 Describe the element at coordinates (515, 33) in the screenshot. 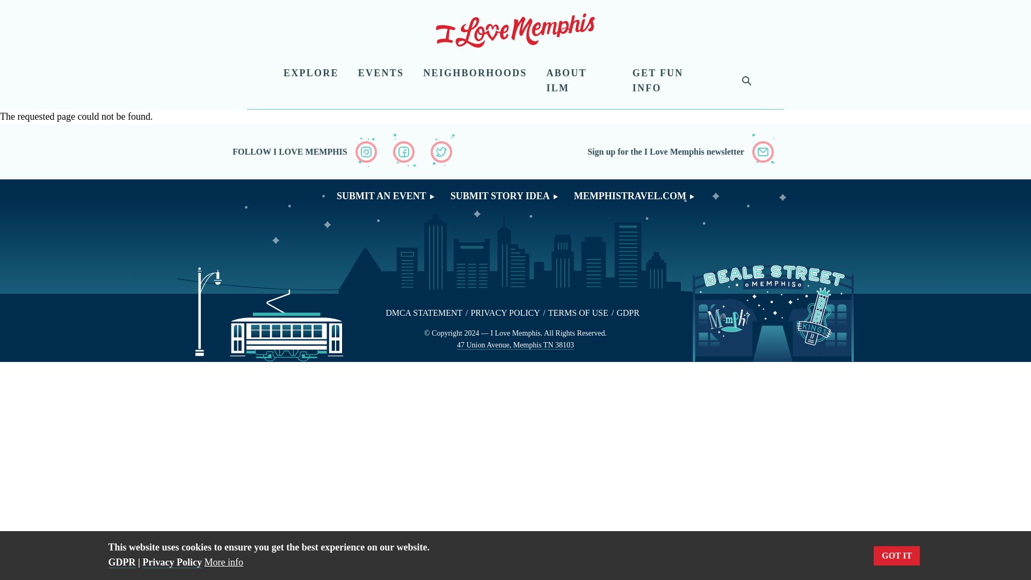

I see `I Love Memphis Logo` at that location.